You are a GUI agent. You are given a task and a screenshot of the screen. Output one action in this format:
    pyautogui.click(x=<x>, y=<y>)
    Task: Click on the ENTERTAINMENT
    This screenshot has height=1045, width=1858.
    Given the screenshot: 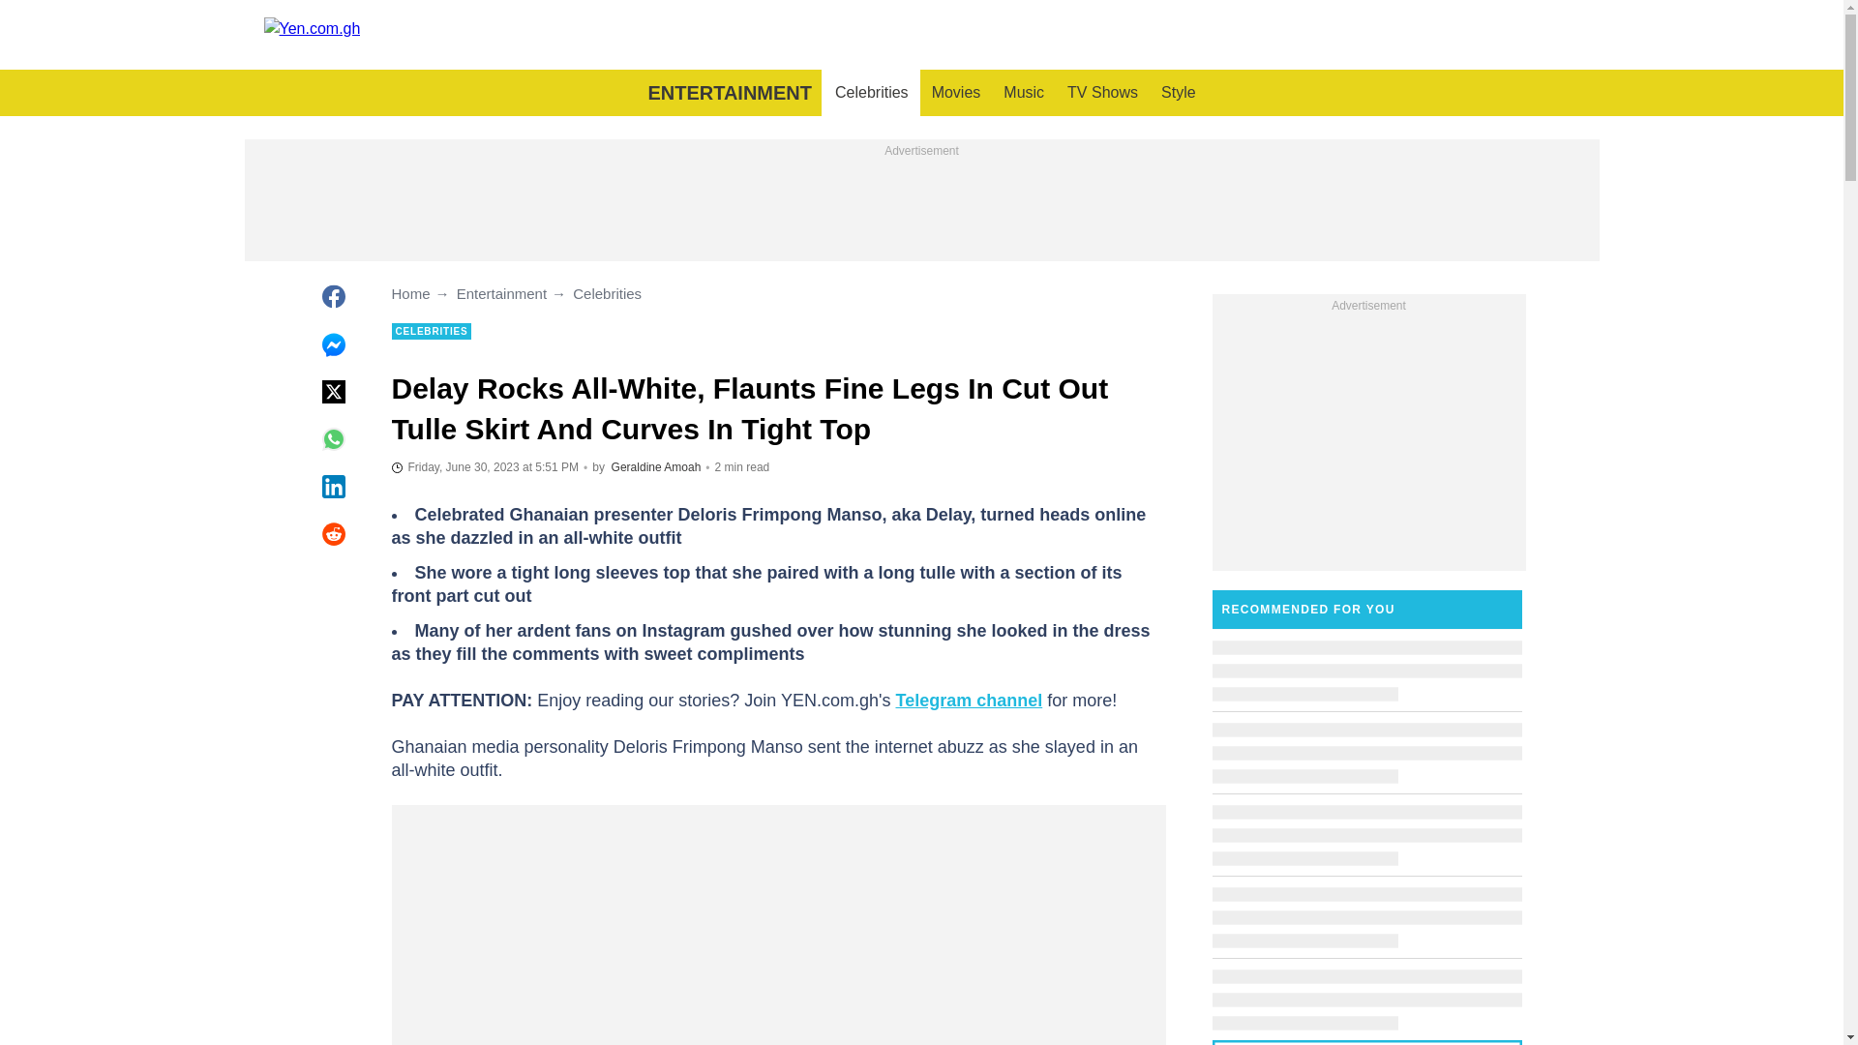 What is the action you would take?
    pyautogui.click(x=729, y=93)
    